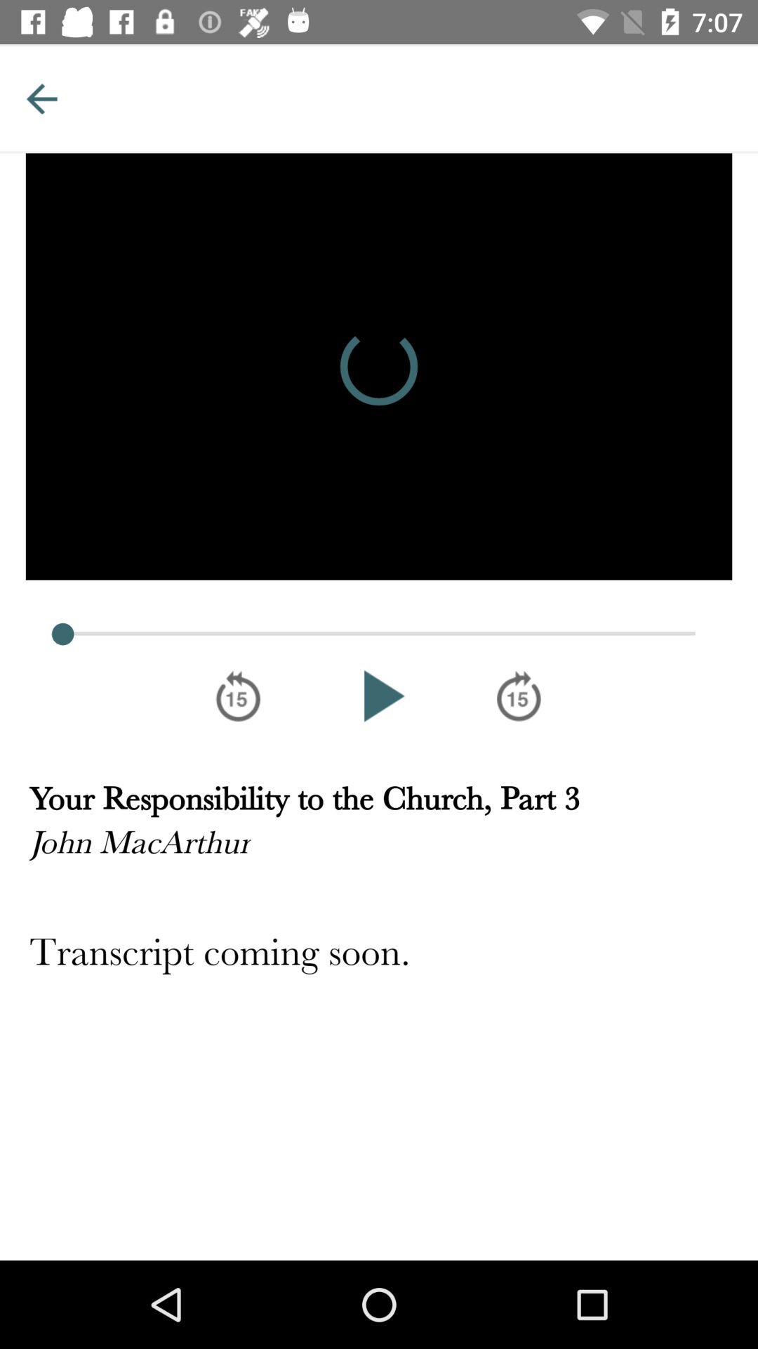 The height and width of the screenshot is (1349, 758). Describe the element at coordinates (239, 696) in the screenshot. I see `back 15 sec` at that location.